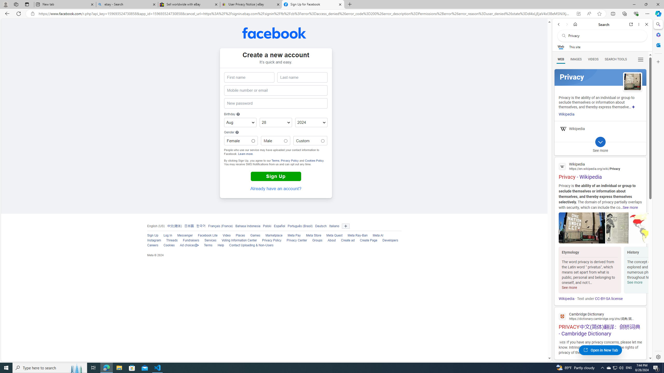  Describe the element at coordinates (151, 240) in the screenshot. I see `Instagram` at that location.